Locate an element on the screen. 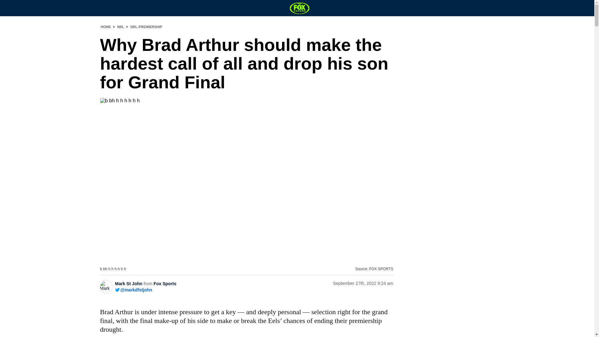 This screenshot has height=337, width=599. HOME is located at coordinates (105, 27).